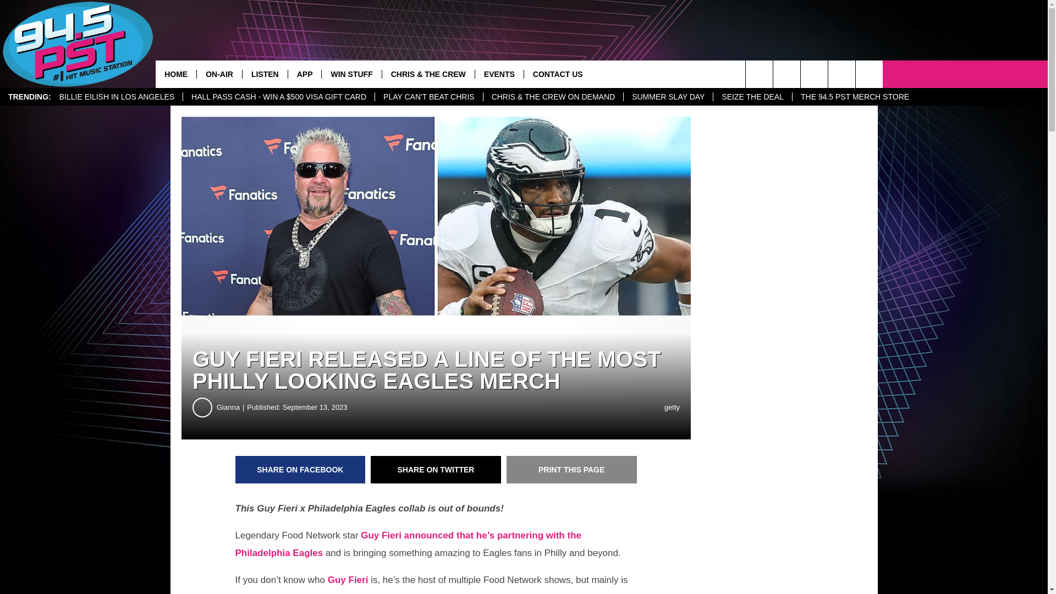 This screenshot has height=594, width=1056. I want to click on Share on Facebook, so click(300, 470).